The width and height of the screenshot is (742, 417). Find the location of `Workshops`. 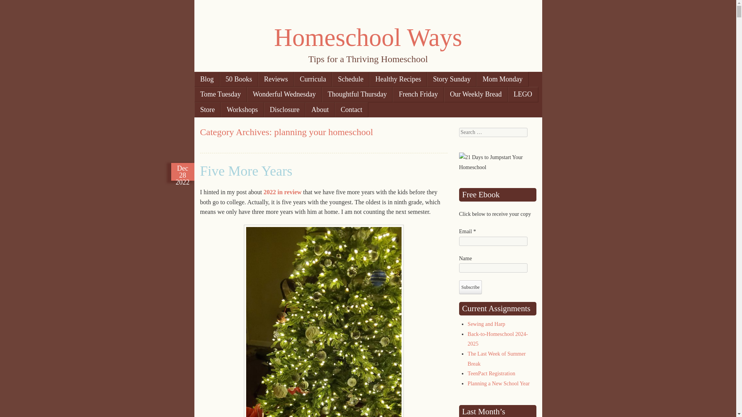

Workshops is located at coordinates (242, 110).